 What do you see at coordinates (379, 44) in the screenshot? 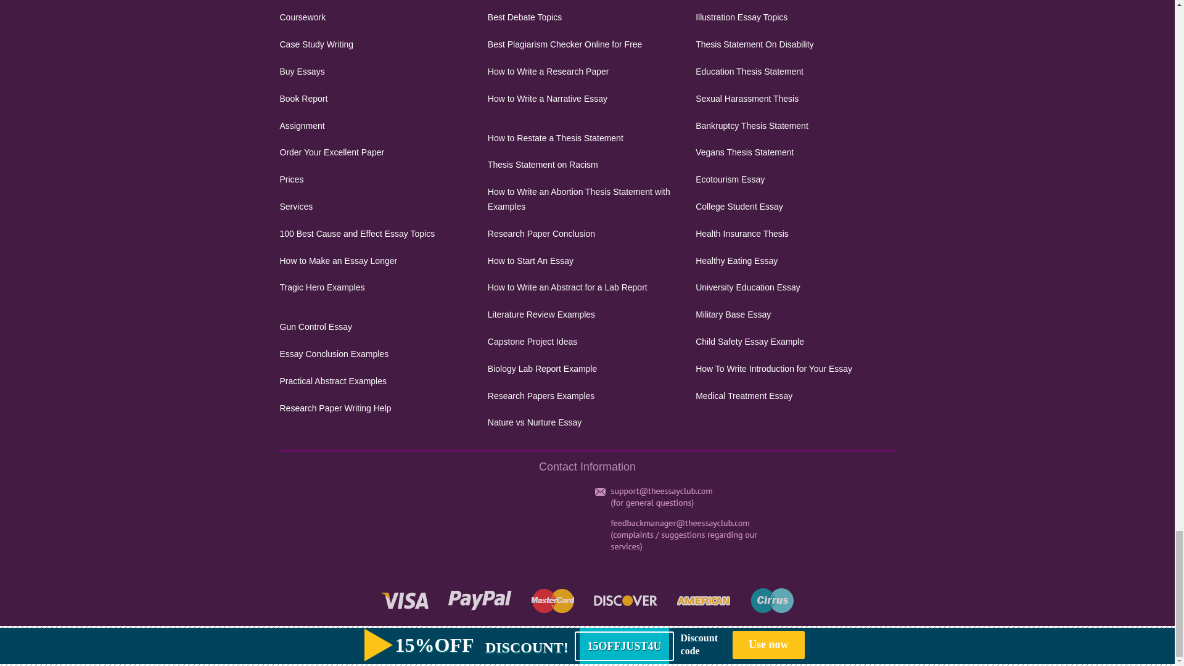
I see `Case Study Writing` at bounding box center [379, 44].